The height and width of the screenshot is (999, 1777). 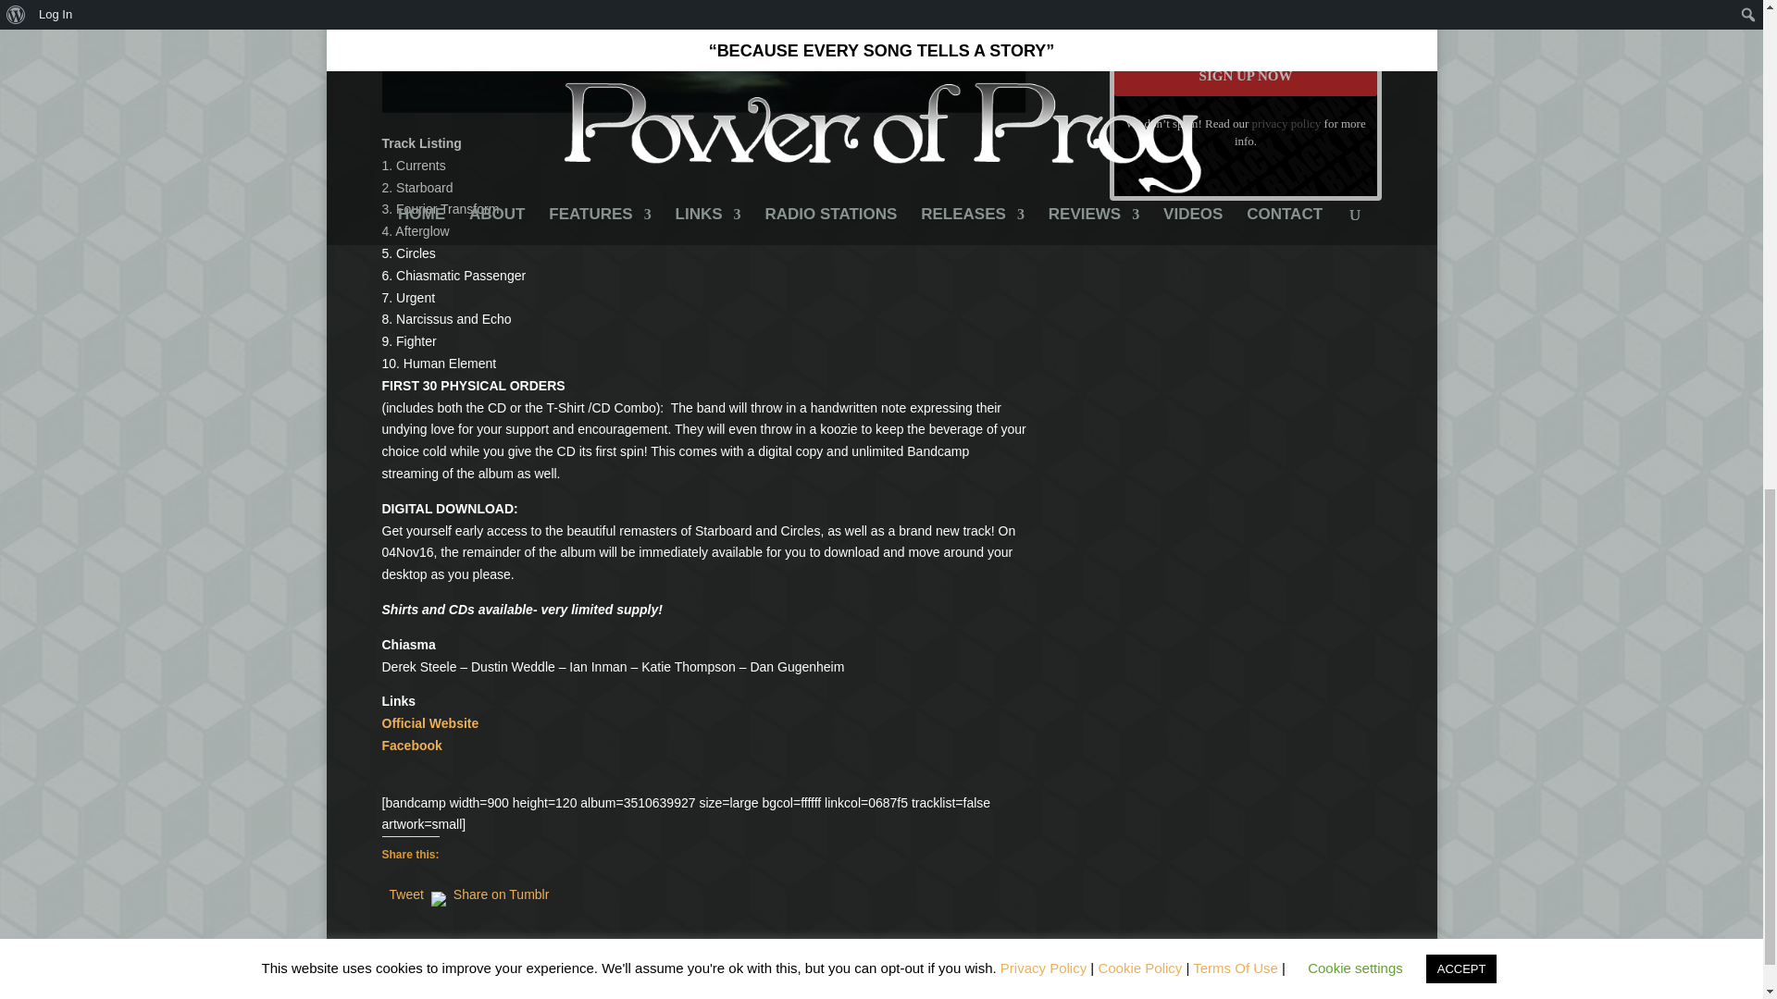 What do you see at coordinates (501, 890) in the screenshot?
I see `Share on Tumblr` at bounding box center [501, 890].